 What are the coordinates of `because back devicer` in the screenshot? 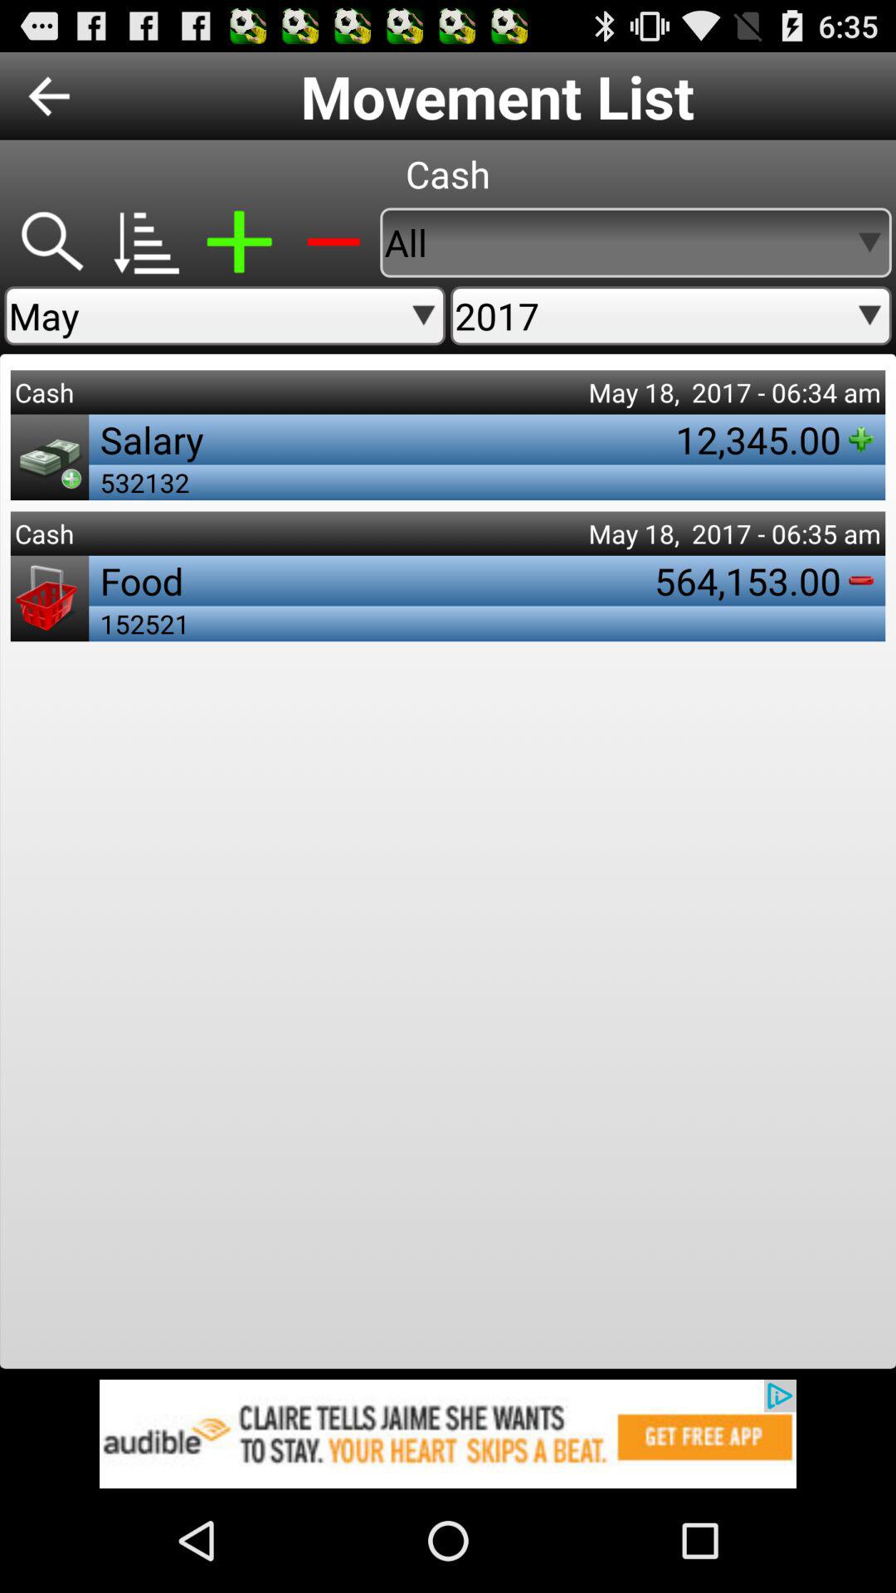 It's located at (51, 242).